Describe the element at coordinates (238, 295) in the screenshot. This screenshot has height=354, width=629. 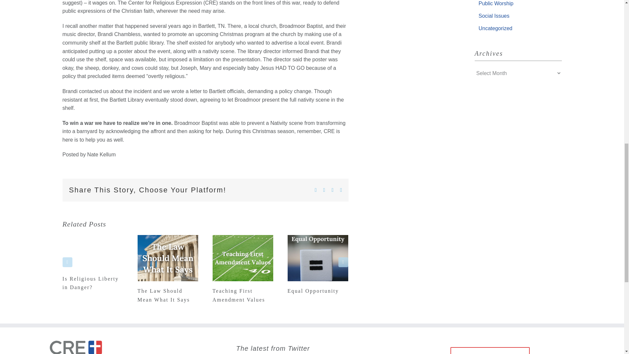
I see `Teaching First Amendment Values` at that location.